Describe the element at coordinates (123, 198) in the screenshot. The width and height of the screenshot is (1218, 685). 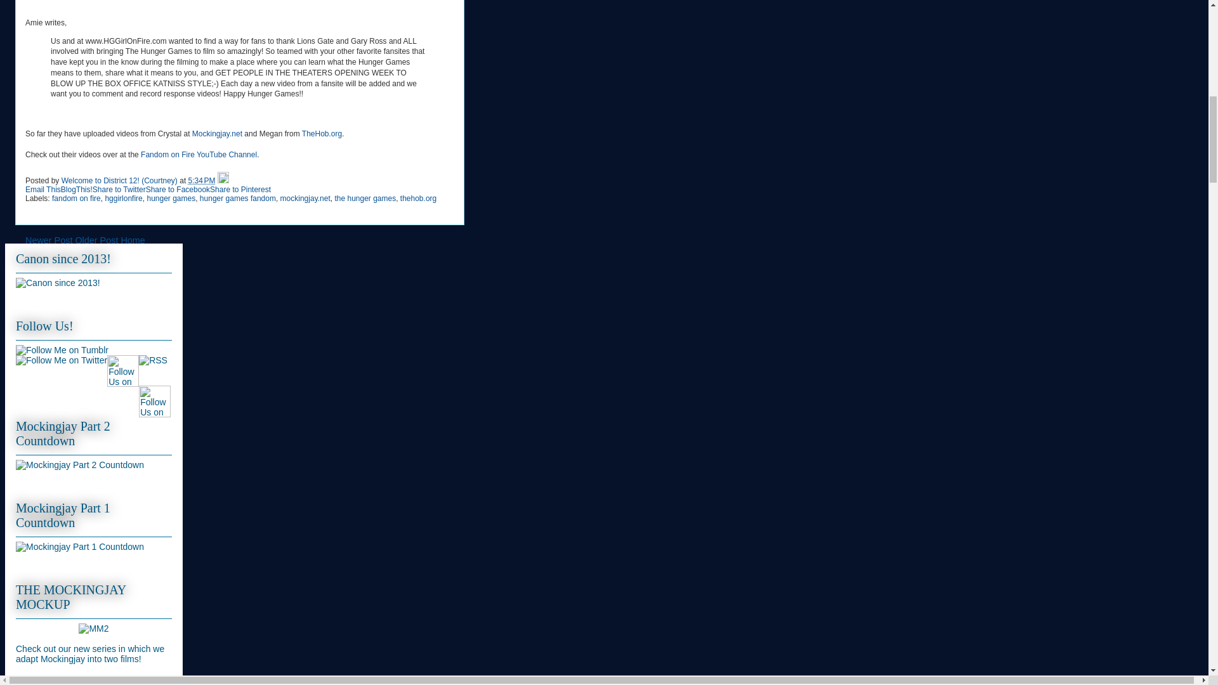
I see `hggirlonfire` at that location.